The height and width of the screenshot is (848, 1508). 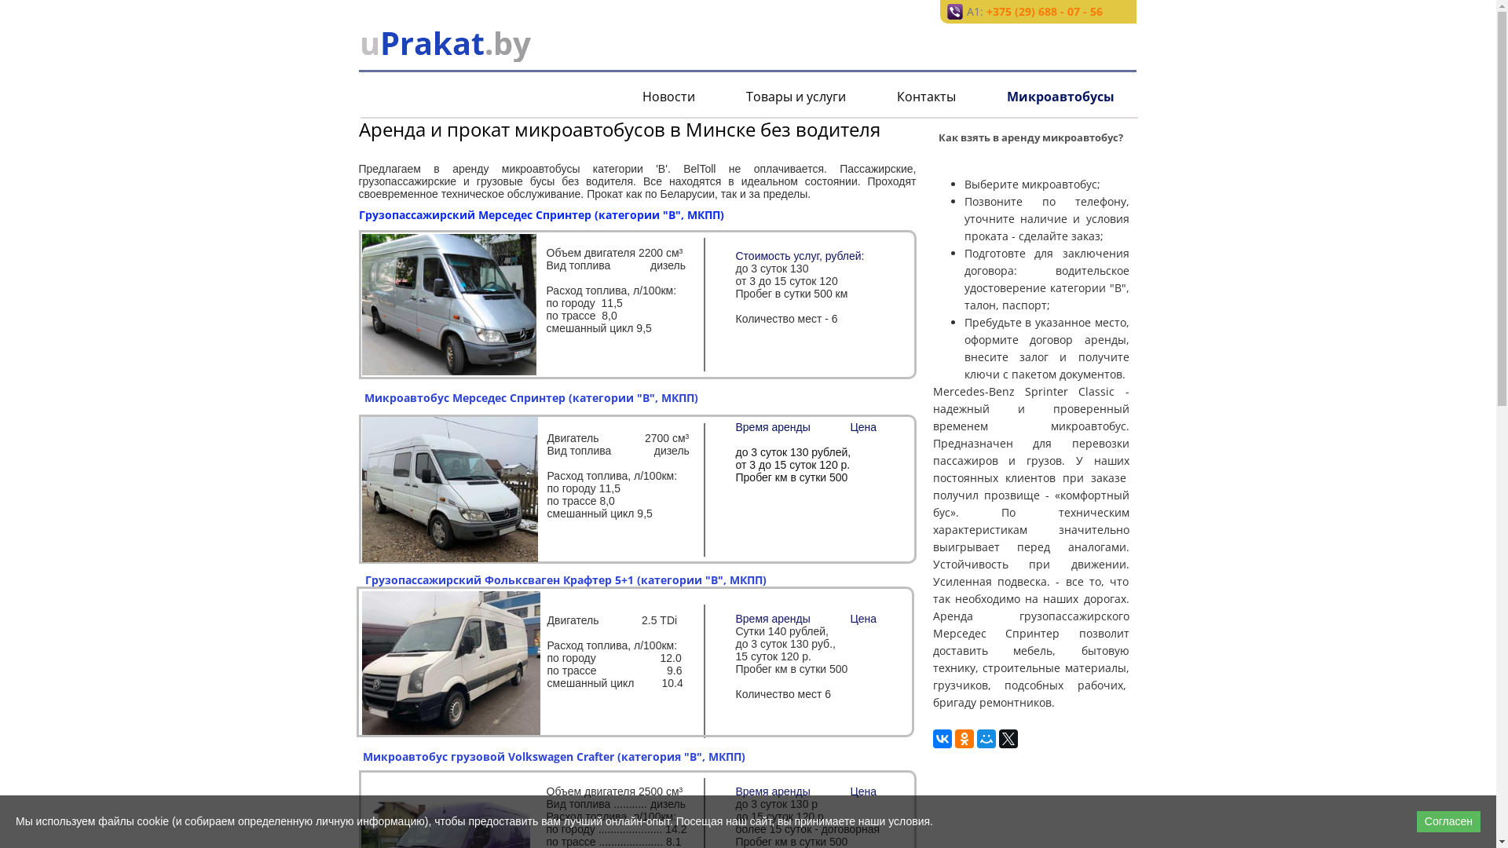 What do you see at coordinates (1008, 739) in the screenshot?
I see `Twitter` at bounding box center [1008, 739].